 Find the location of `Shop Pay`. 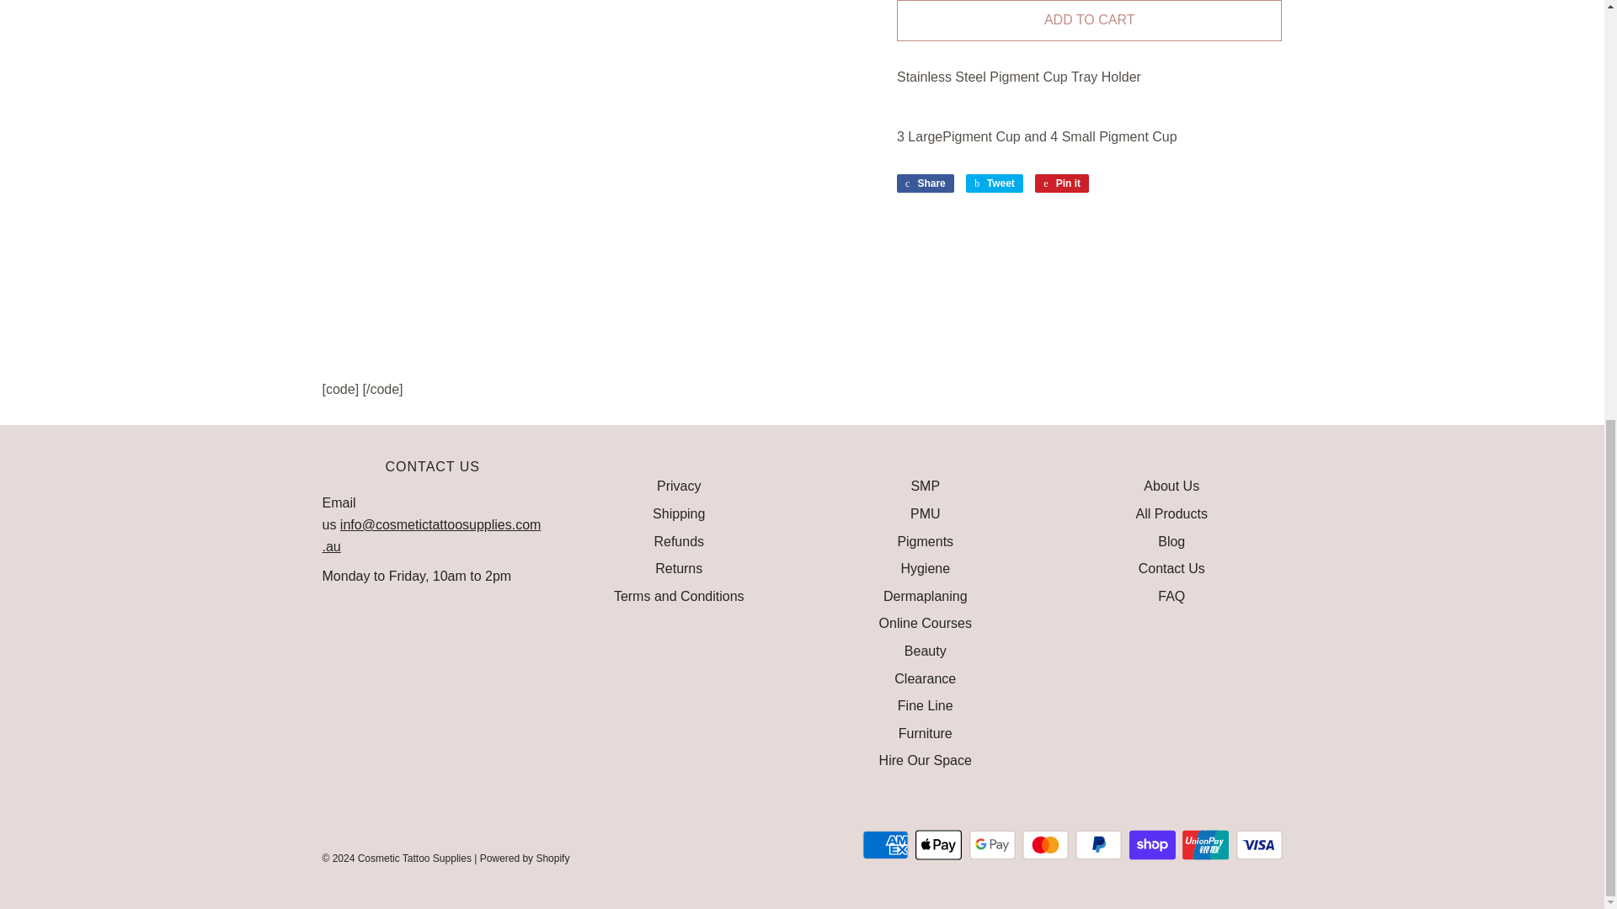

Shop Pay is located at coordinates (1152, 844).